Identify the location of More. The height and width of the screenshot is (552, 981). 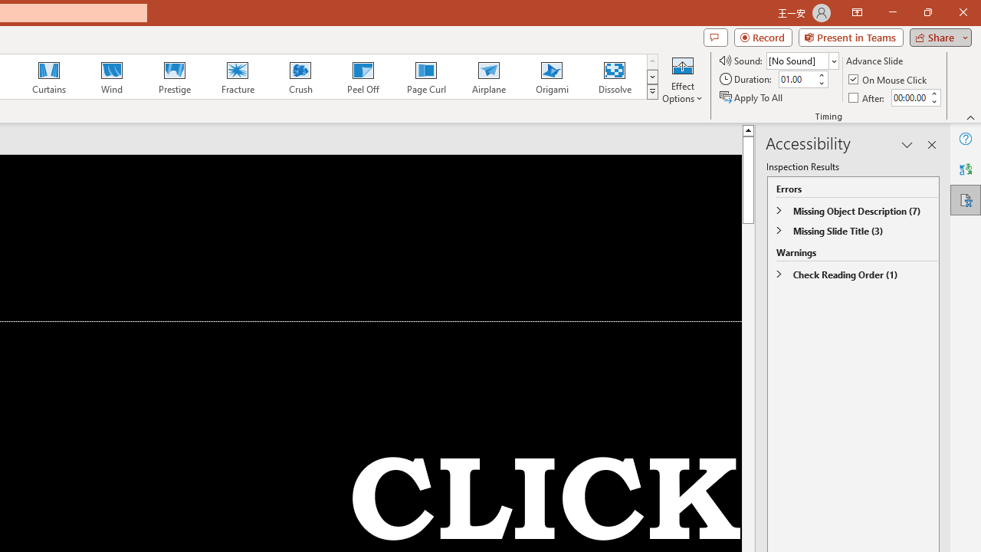
(933, 93).